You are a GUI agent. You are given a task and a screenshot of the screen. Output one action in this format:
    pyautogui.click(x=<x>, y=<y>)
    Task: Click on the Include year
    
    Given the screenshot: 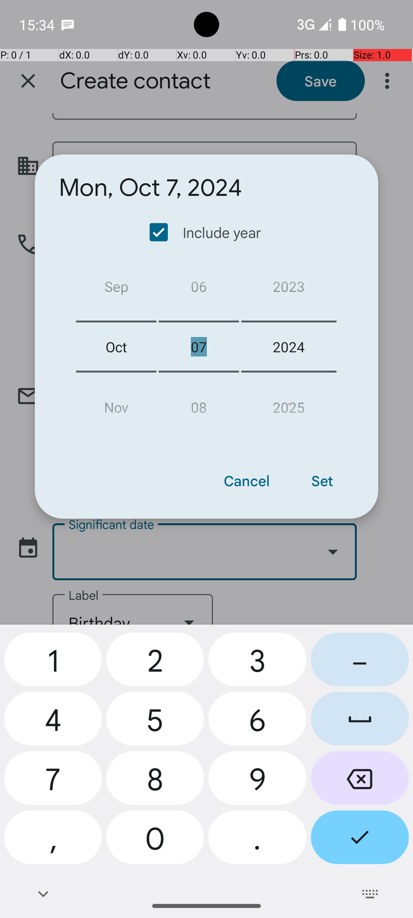 What is the action you would take?
    pyautogui.click(x=206, y=232)
    